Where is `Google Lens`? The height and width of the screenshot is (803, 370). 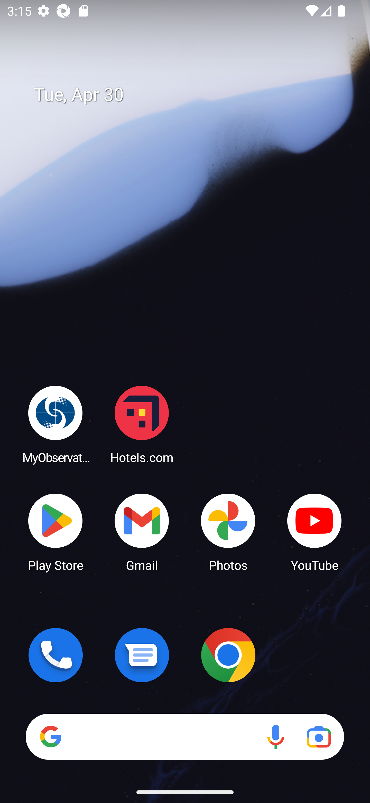 Google Lens is located at coordinates (319, 737).